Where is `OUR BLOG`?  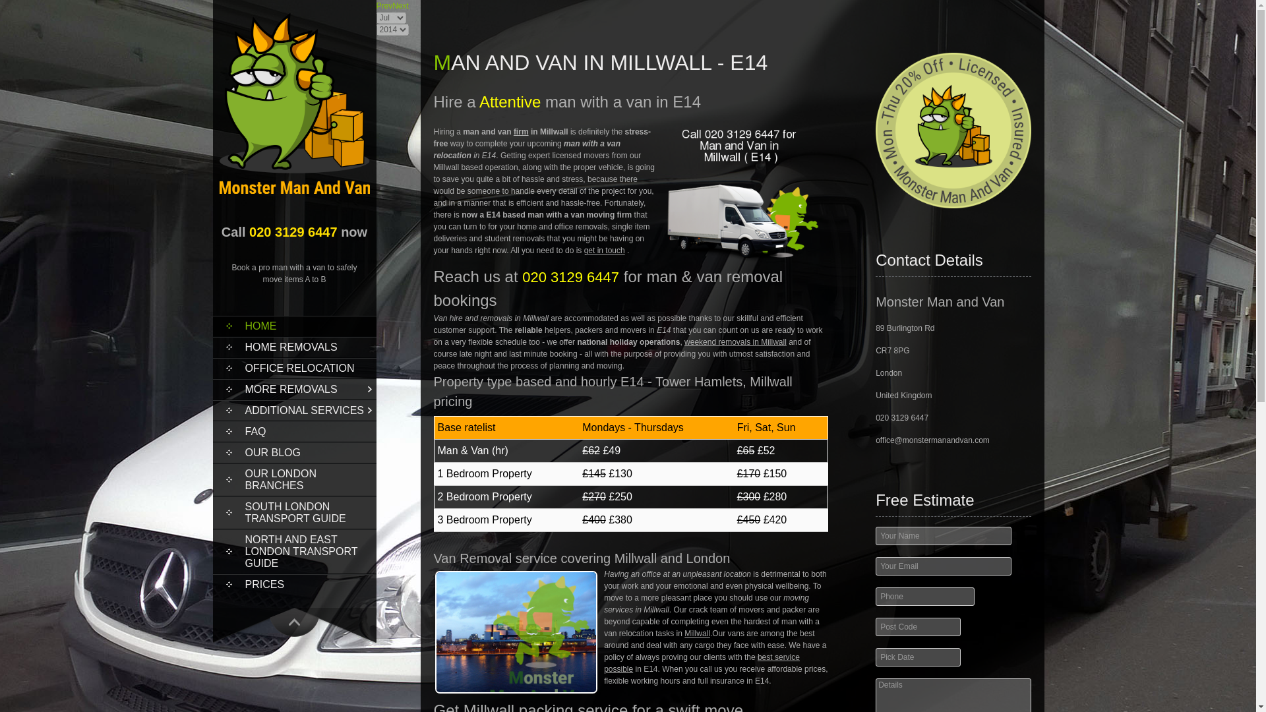 OUR BLOG is located at coordinates (294, 452).